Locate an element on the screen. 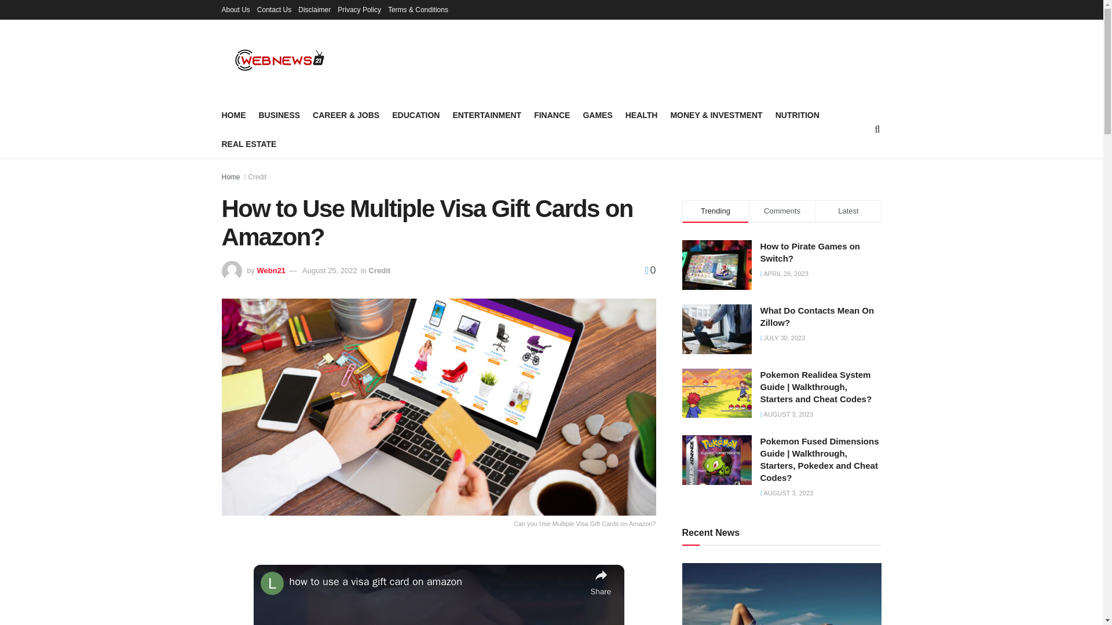 The width and height of the screenshot is (1112, 625). BUSINESS is located at coordinates (279, 115).